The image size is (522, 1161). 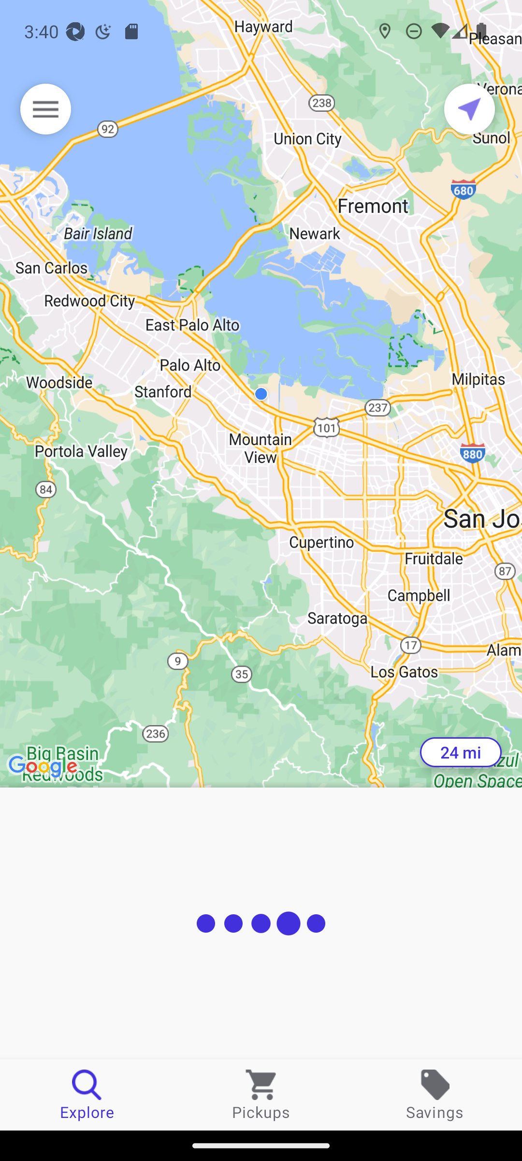 What do you see at coordinates (435, 1094) in the screenshot?
I see `Savings` at bounding box center [435, 1094].